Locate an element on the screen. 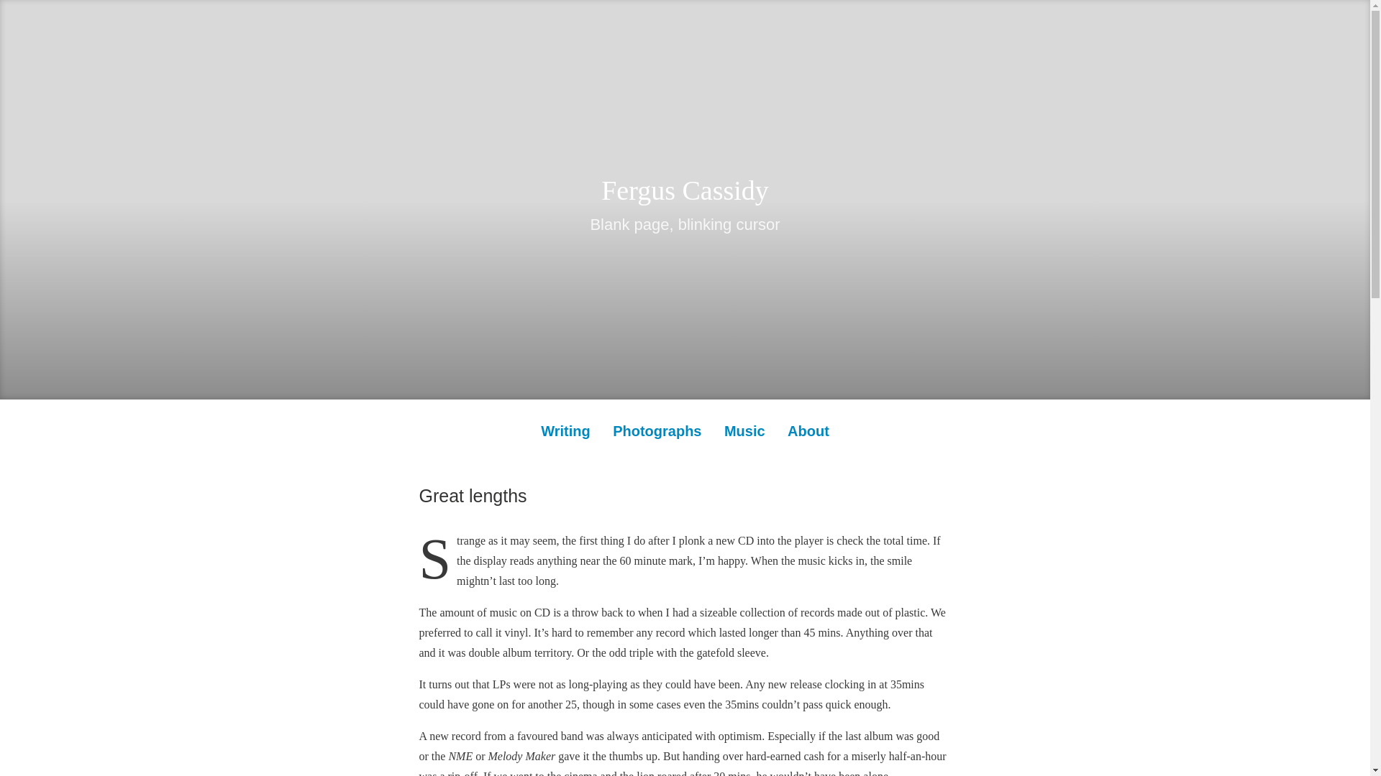 The height and width of the screenshot is (776, 1381). Writing is located at coordinates (565, 430).